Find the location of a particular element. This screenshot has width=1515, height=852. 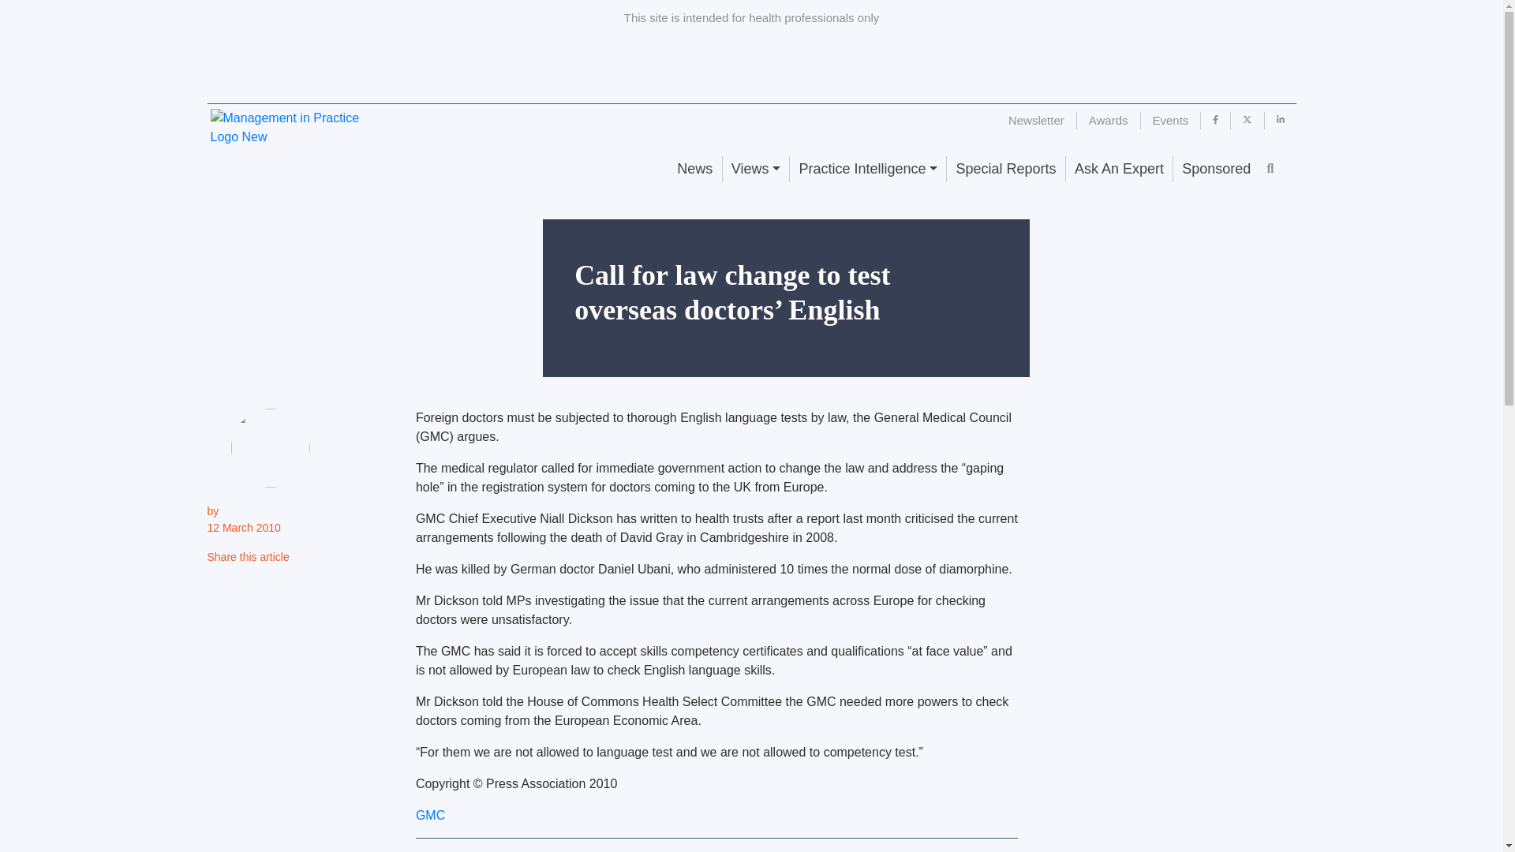

Newsletter is located at coordinates (1037, 120).